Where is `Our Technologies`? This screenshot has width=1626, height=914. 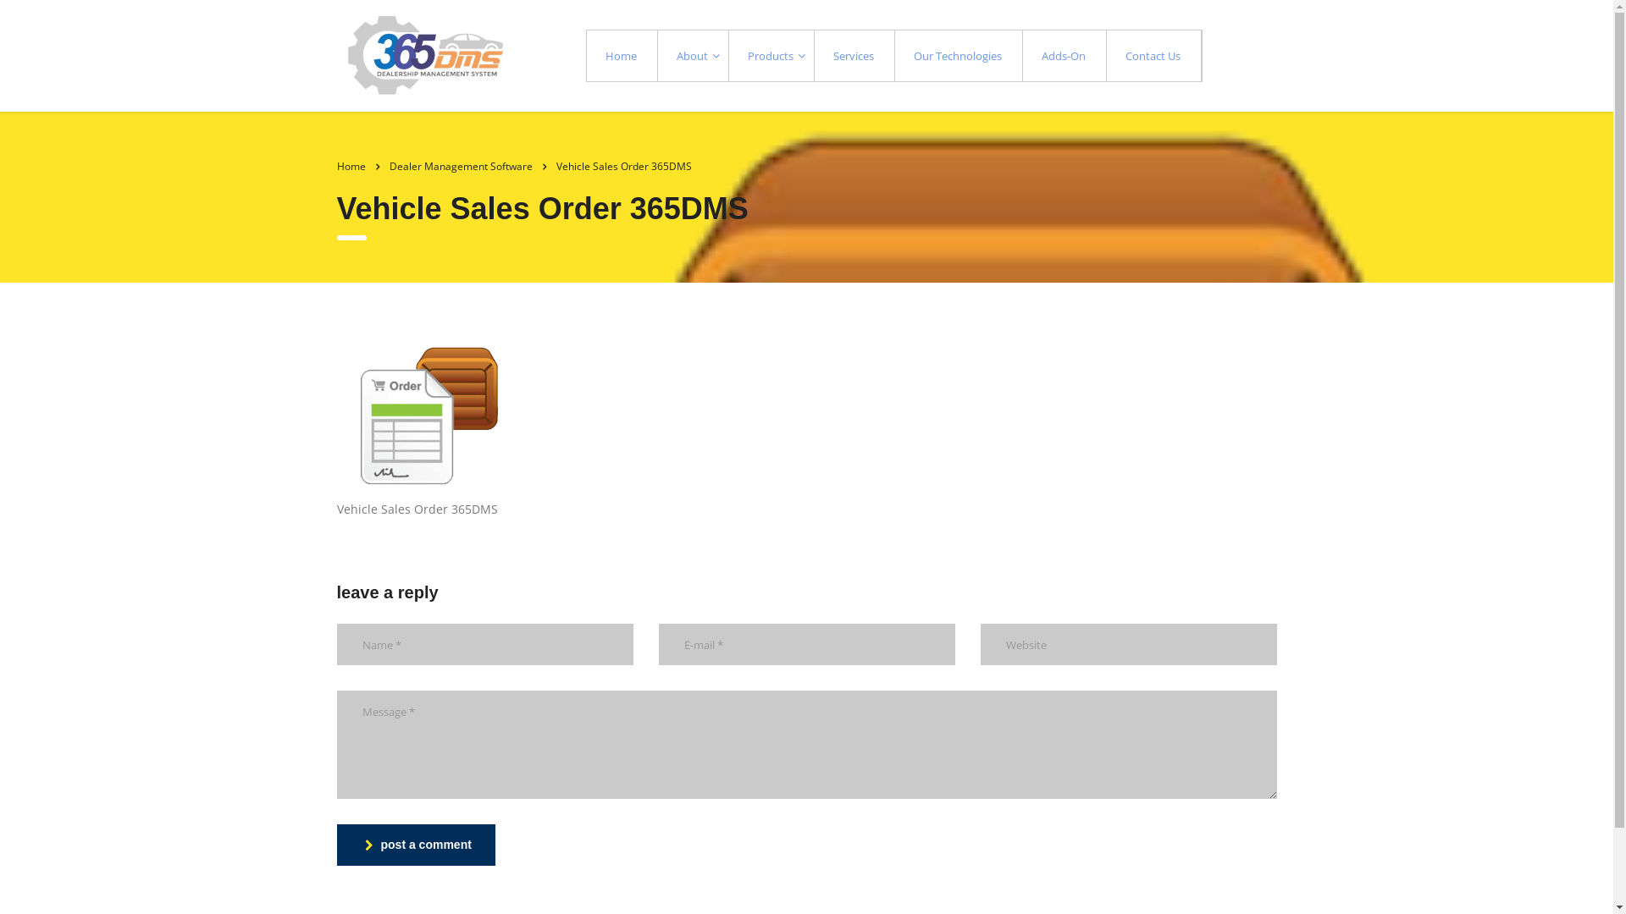
Our Technologies is located at coordinates (959, 56).